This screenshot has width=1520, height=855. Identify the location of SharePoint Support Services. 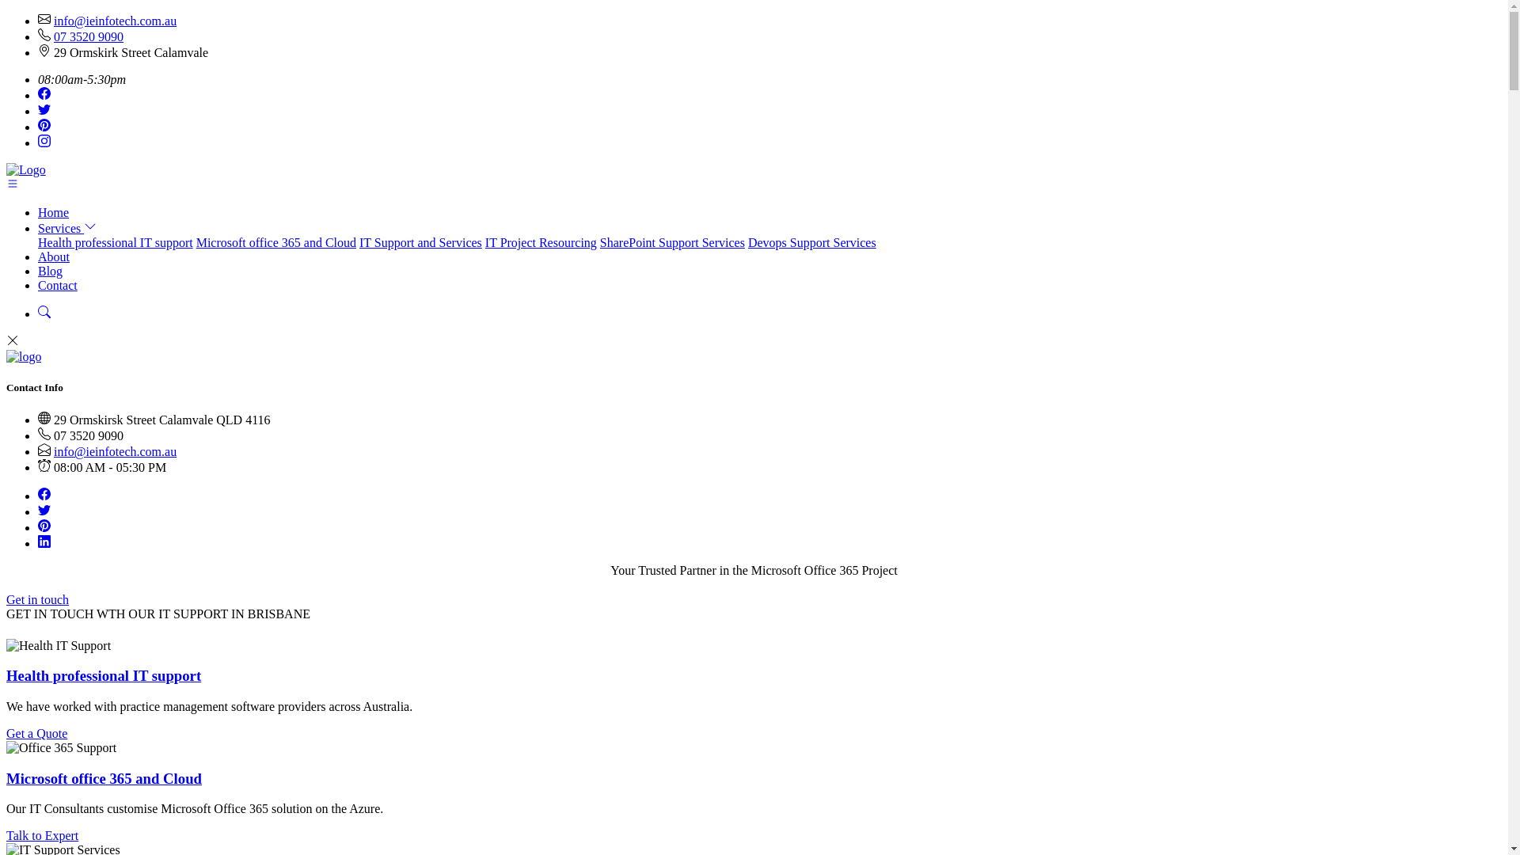
(673, 242).